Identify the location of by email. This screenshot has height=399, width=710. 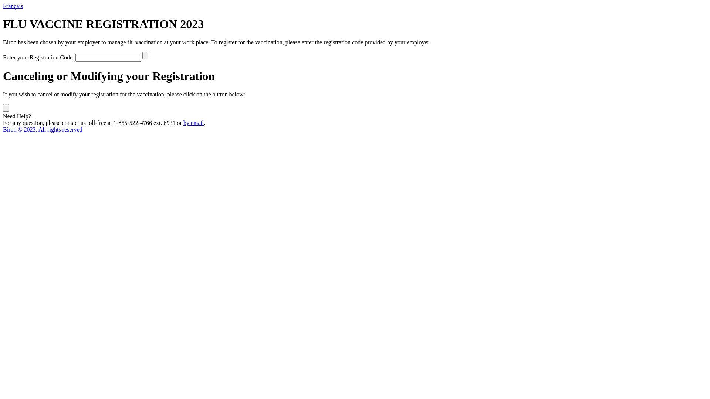
(194, 123).